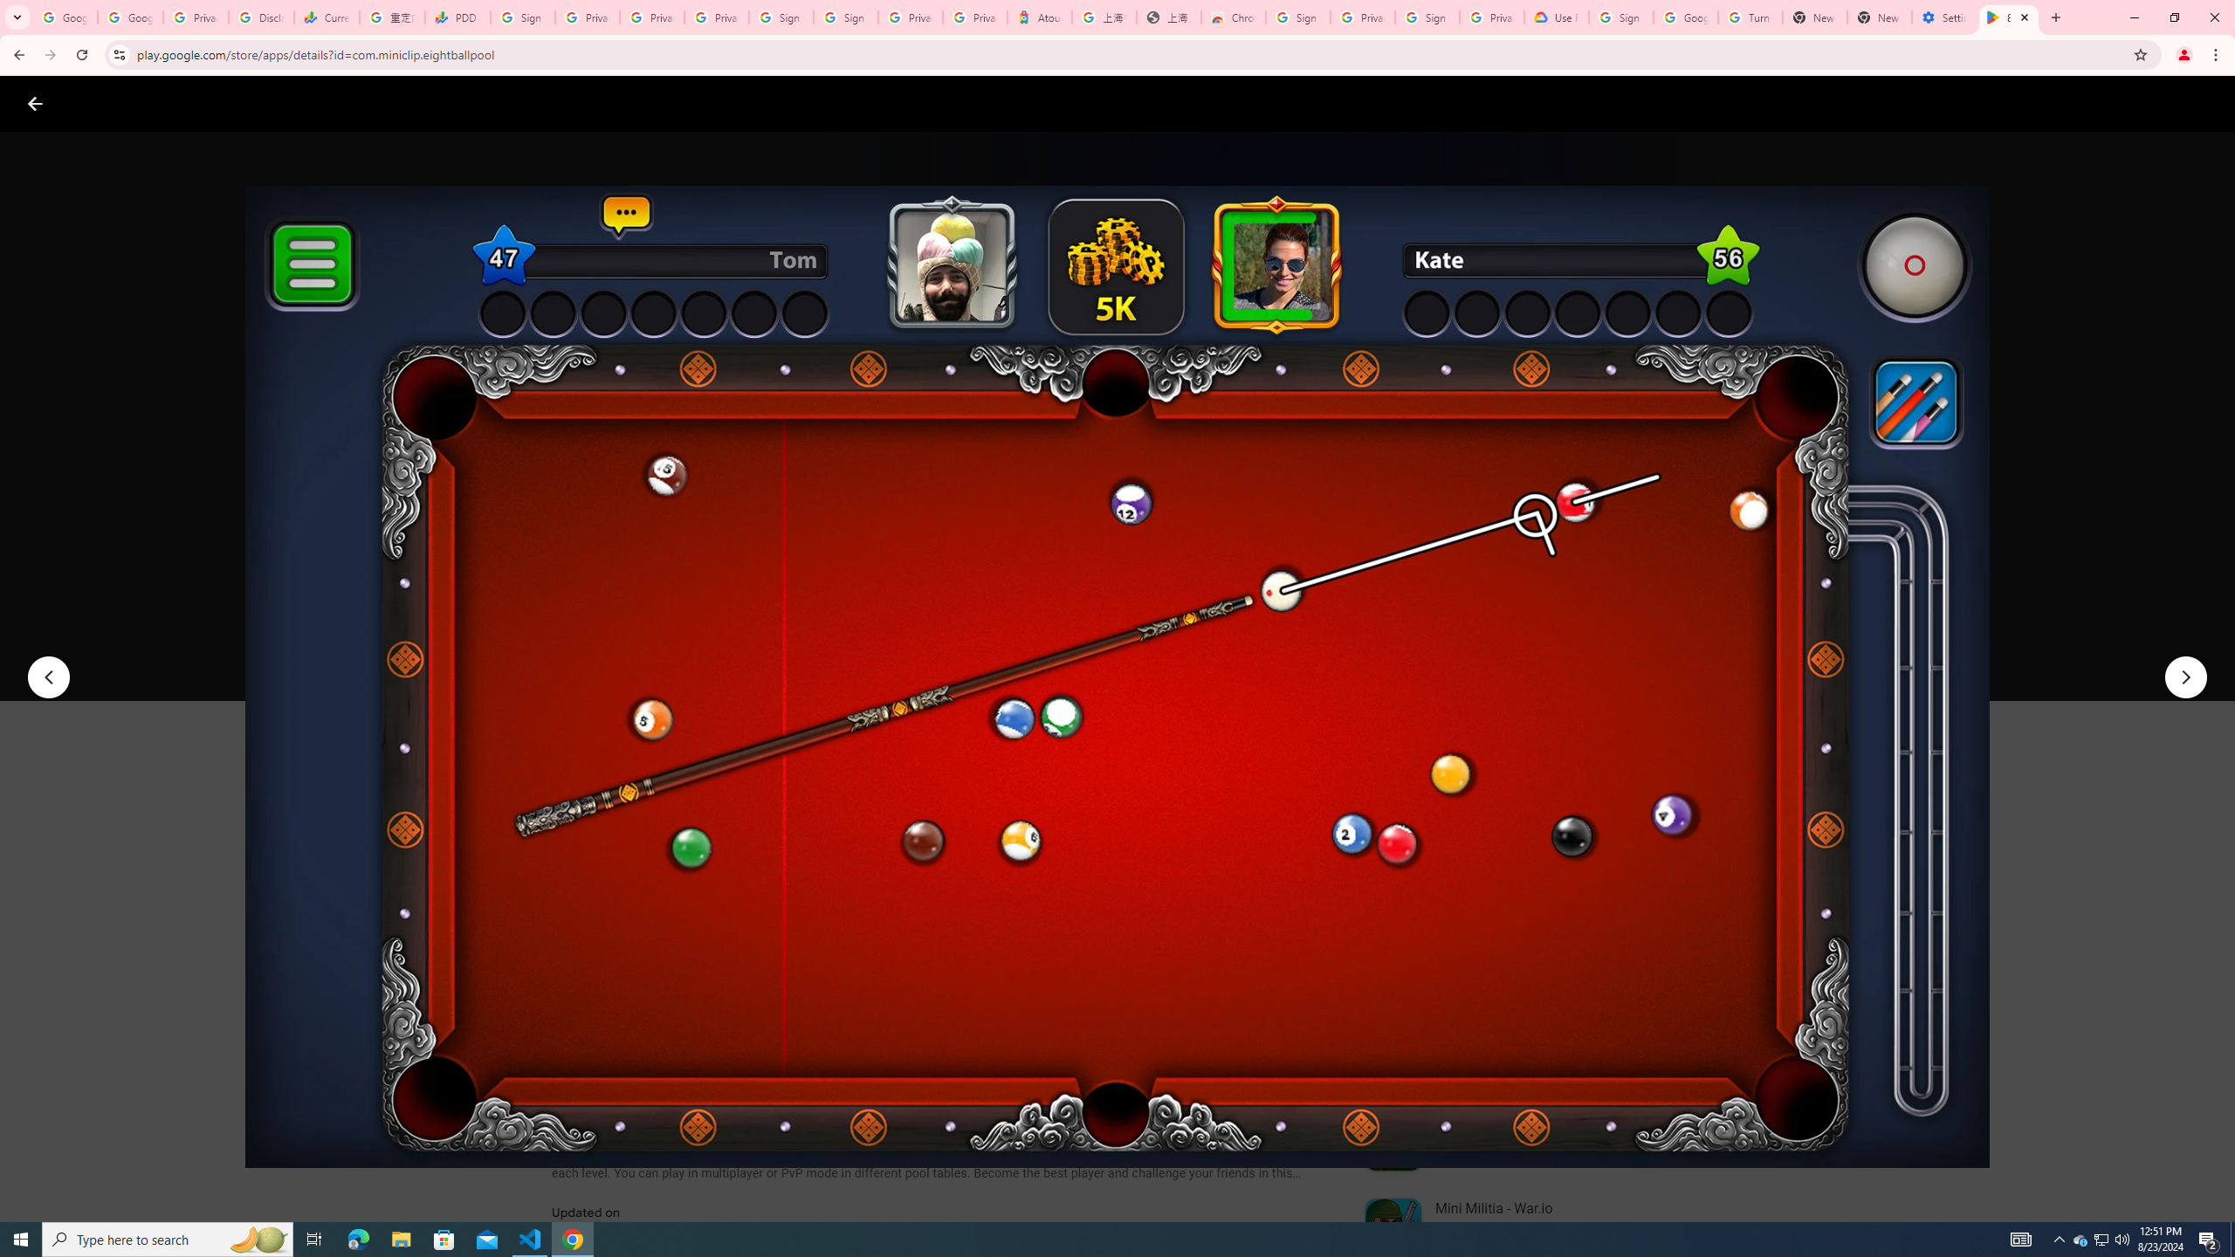 Image resolution: width=2235 pixels, height=1257 pixels. I want to click on Content rating, so click(850, 574).